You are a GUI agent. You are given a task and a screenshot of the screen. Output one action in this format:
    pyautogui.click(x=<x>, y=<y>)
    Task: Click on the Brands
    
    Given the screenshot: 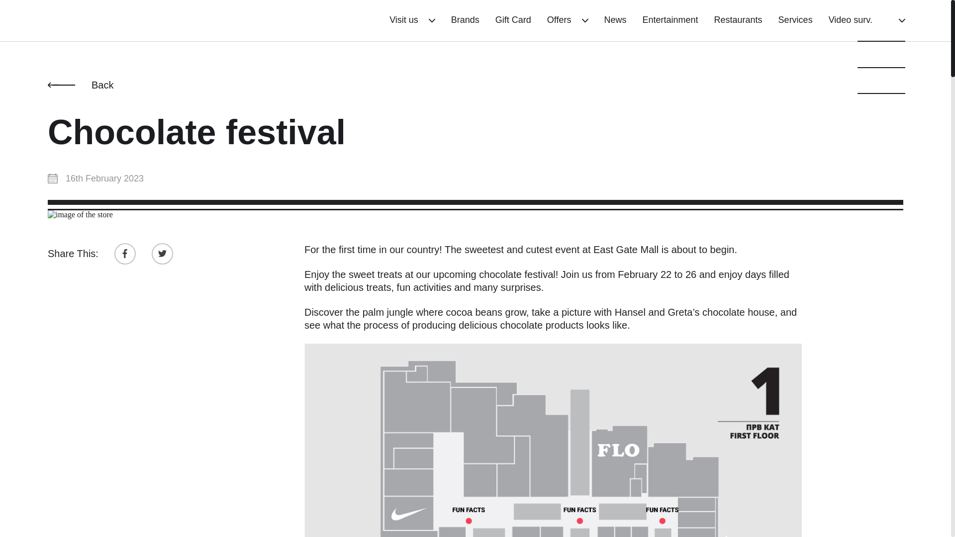 What is the action you would take?
    pyautogui.click(x=465, y=20)
    